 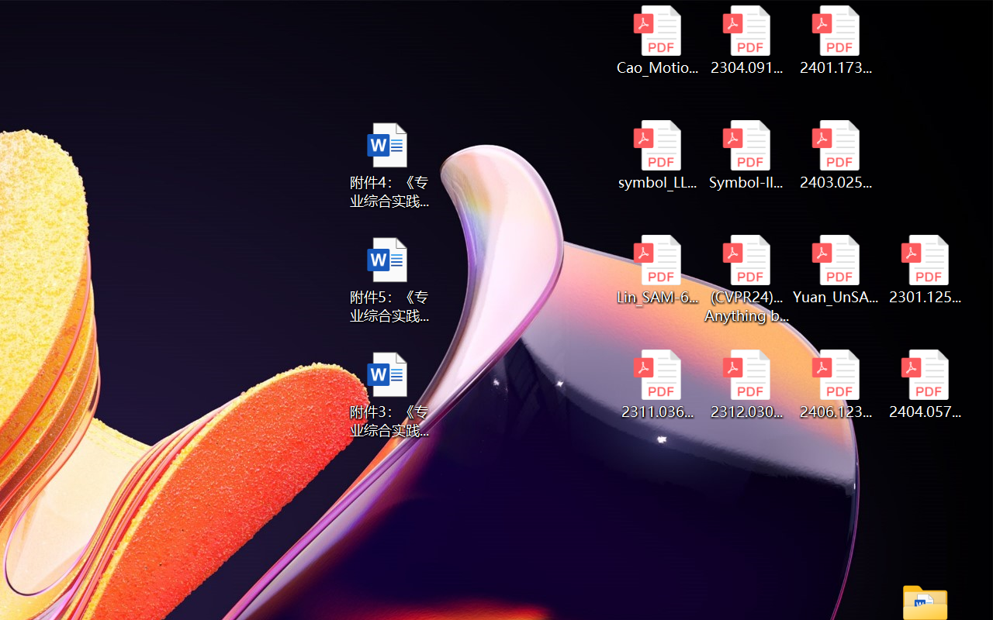 I want to click on 2401.17399v1.pdf, so click(x=836, y=40).